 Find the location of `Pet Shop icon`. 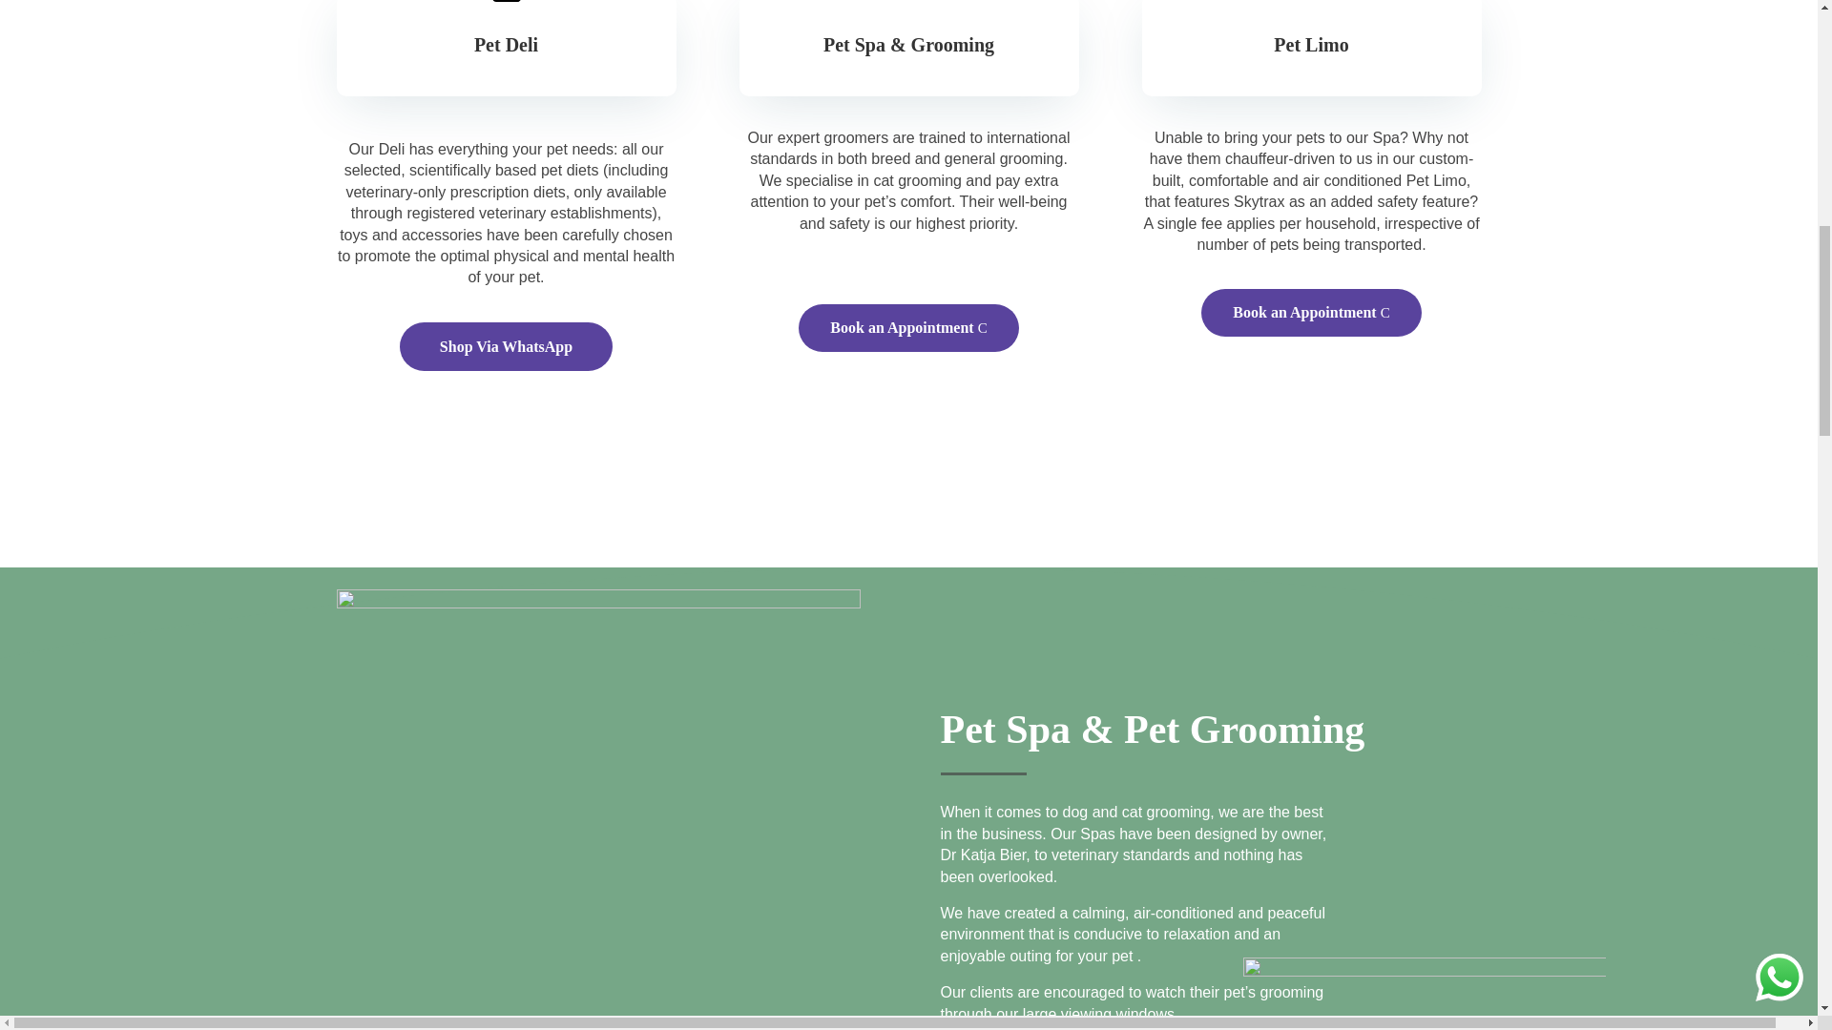

Pet Shop icon is located at coordinates (506, 9).